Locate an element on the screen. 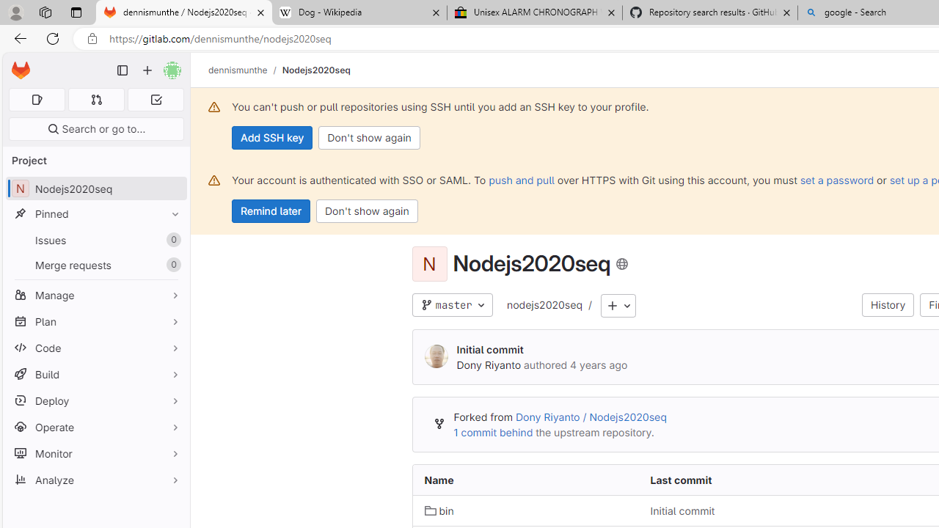 This screenshot has height=528, width=939. View site information is located at coordinates (92, 39).